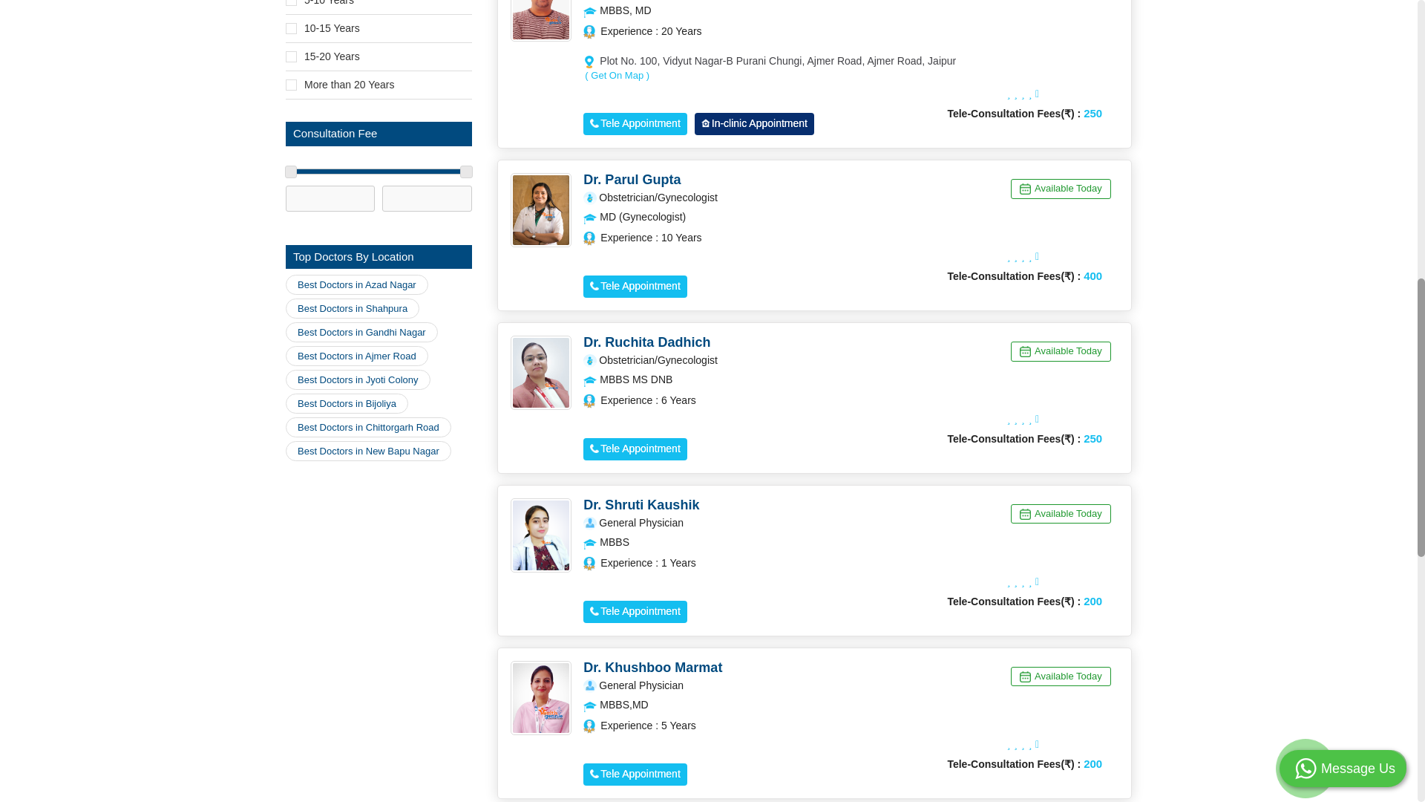 The height and width of the screenshot is (802, 1425). What do you see at coordinates (1025, 257) in the screenshot?
I see `4.7 Rating` at bounding box center [1025, 257].